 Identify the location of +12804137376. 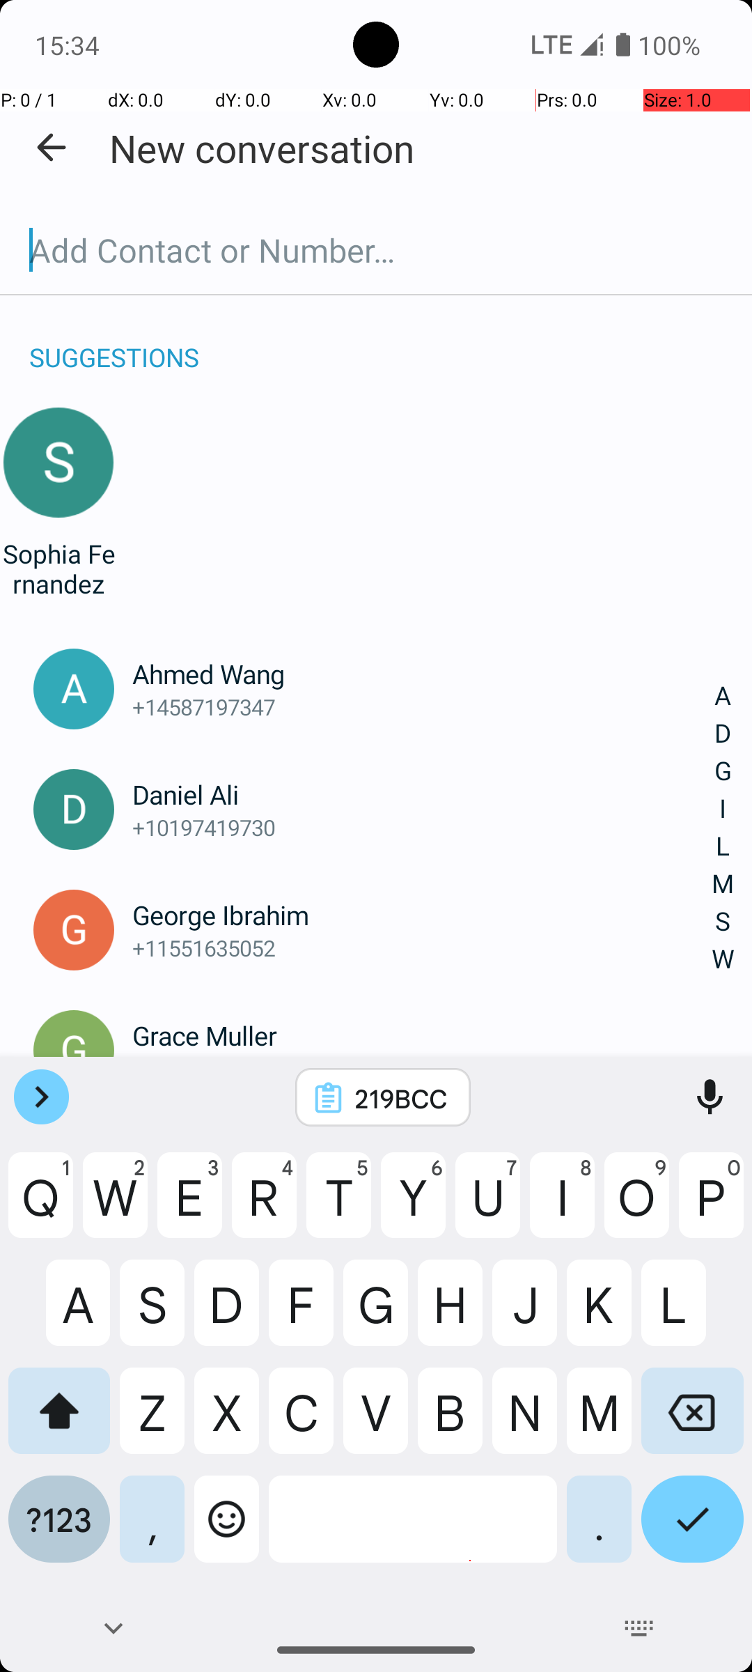
(423, 1069).